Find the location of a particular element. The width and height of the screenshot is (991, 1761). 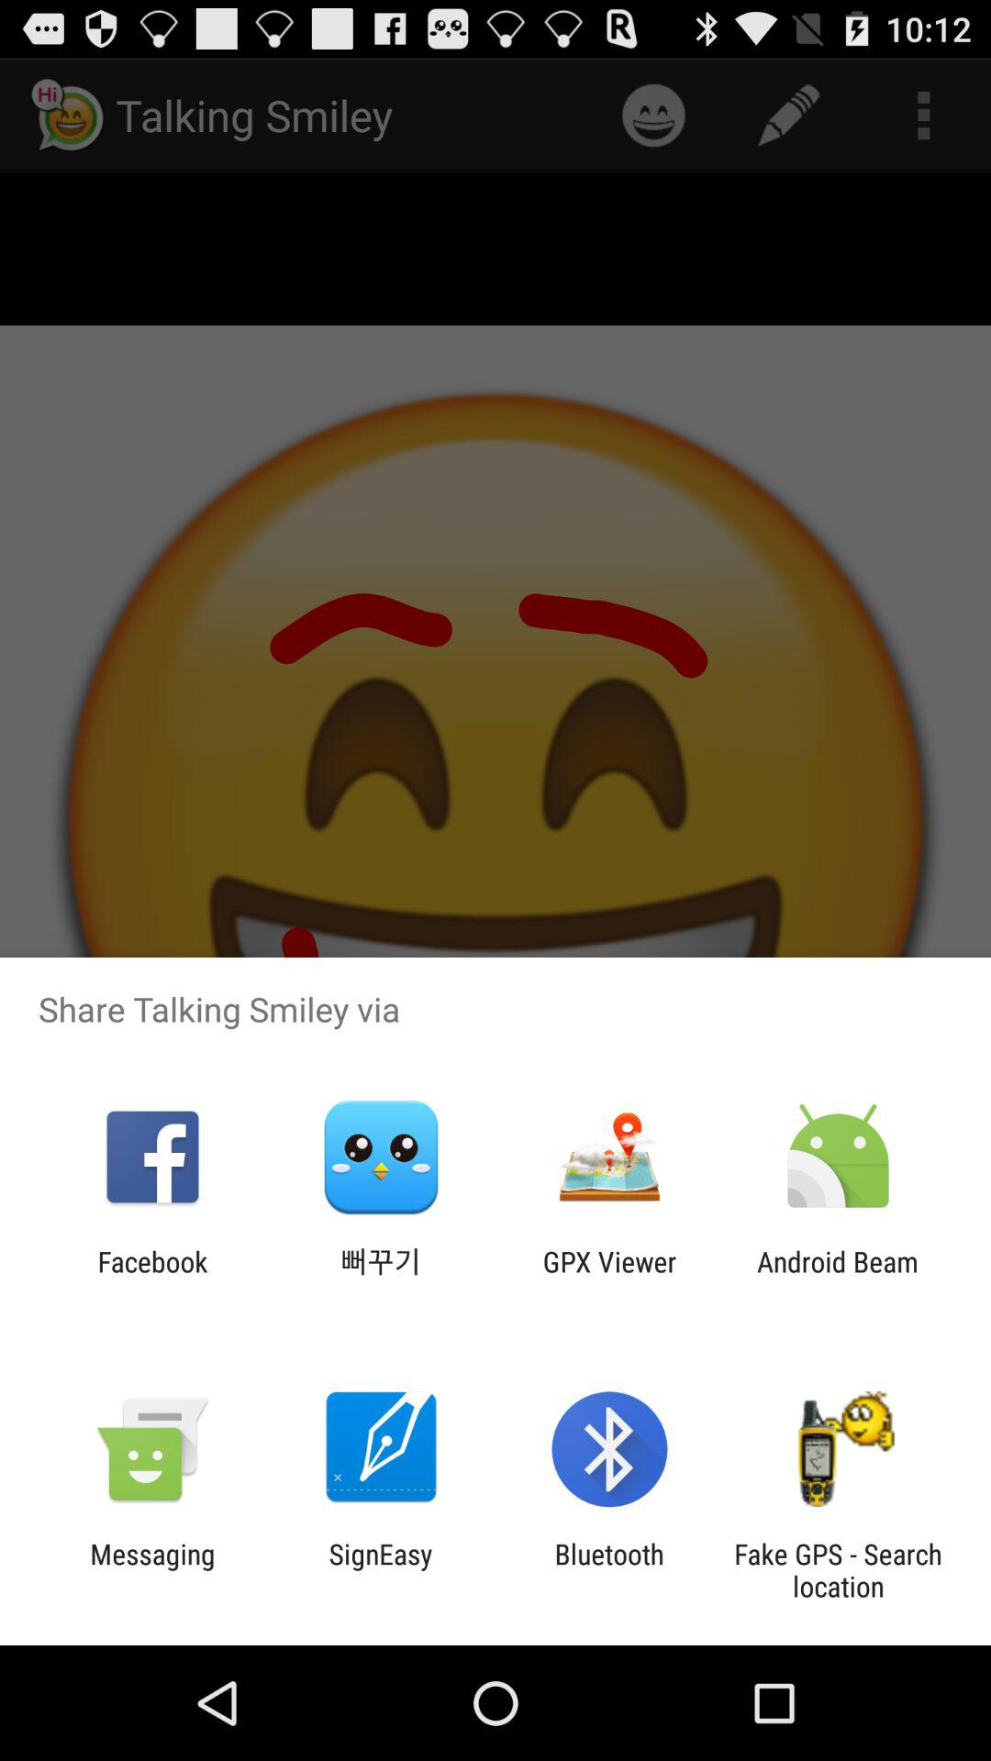

press item next to signeasy app is located at coordinates (609, 1570).